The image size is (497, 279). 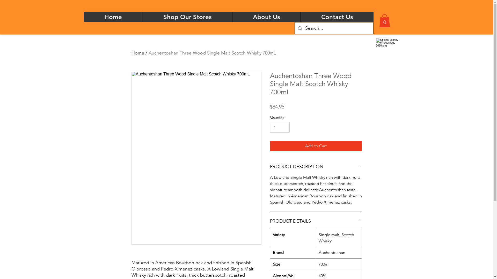 What do you see at coordinates (316, 167) in the screenshot?
I see `PRODUCT DESCRIPTION` at bounding box center [316, 167].